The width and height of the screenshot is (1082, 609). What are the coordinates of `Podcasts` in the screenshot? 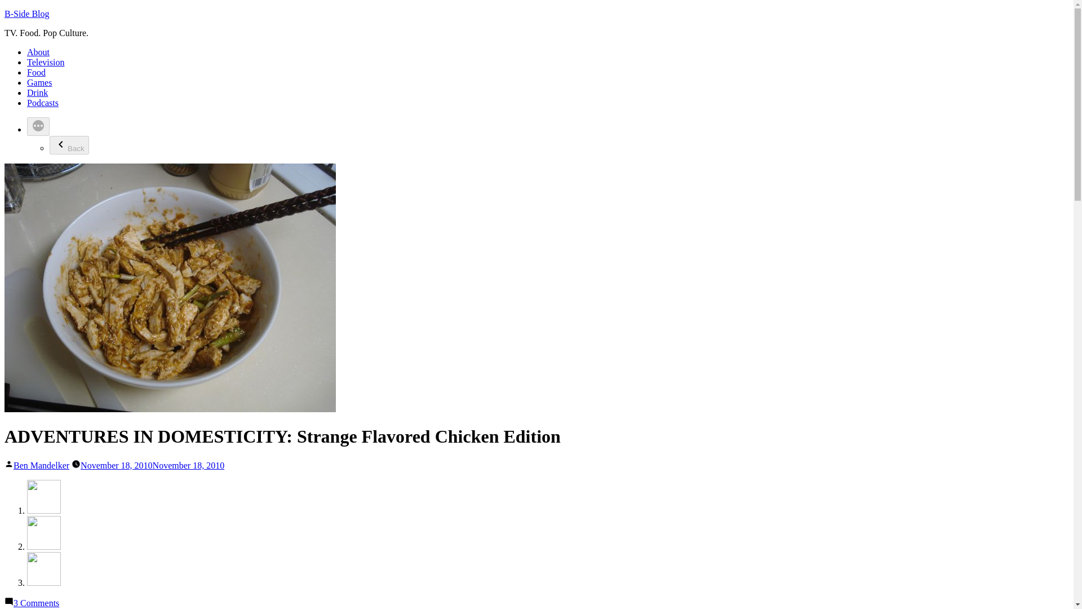 It's located at (43, 103).